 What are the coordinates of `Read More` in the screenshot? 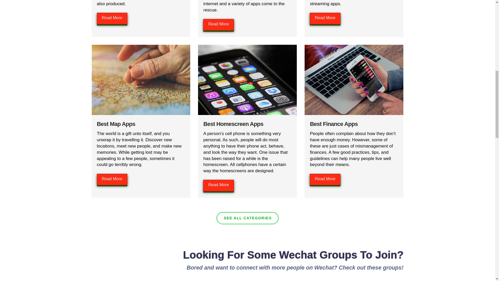 It's located at (218, 186).